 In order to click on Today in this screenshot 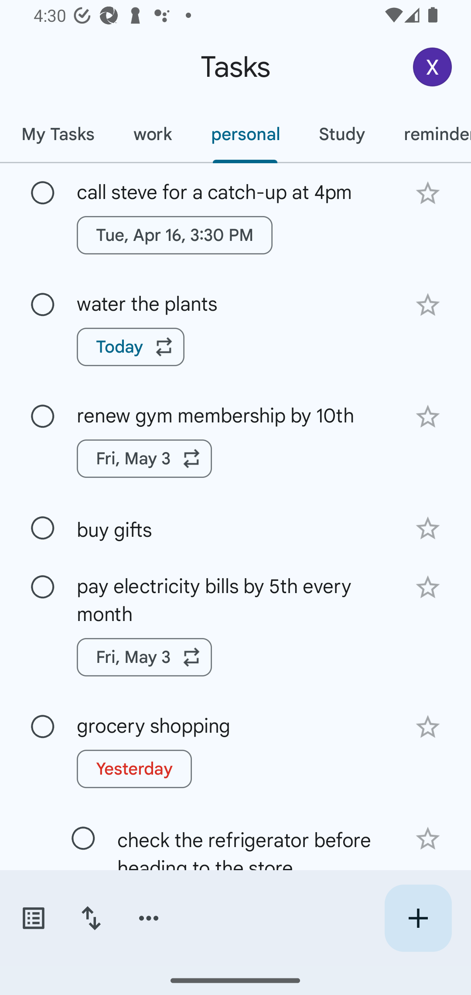, I will do `click(131, 347)`.